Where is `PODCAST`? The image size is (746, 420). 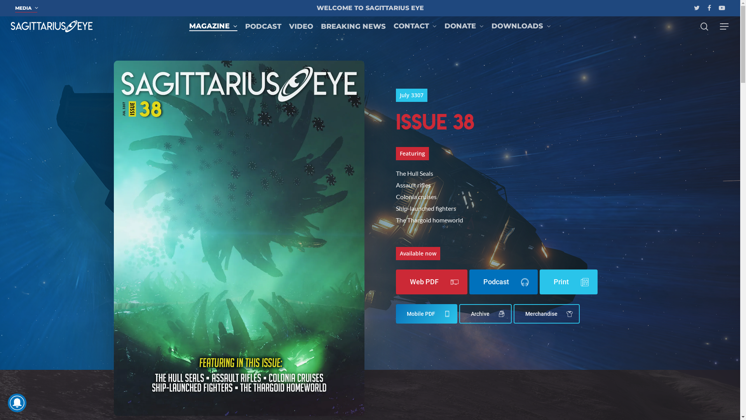
PODCAST is located at coordinates (263, 26).